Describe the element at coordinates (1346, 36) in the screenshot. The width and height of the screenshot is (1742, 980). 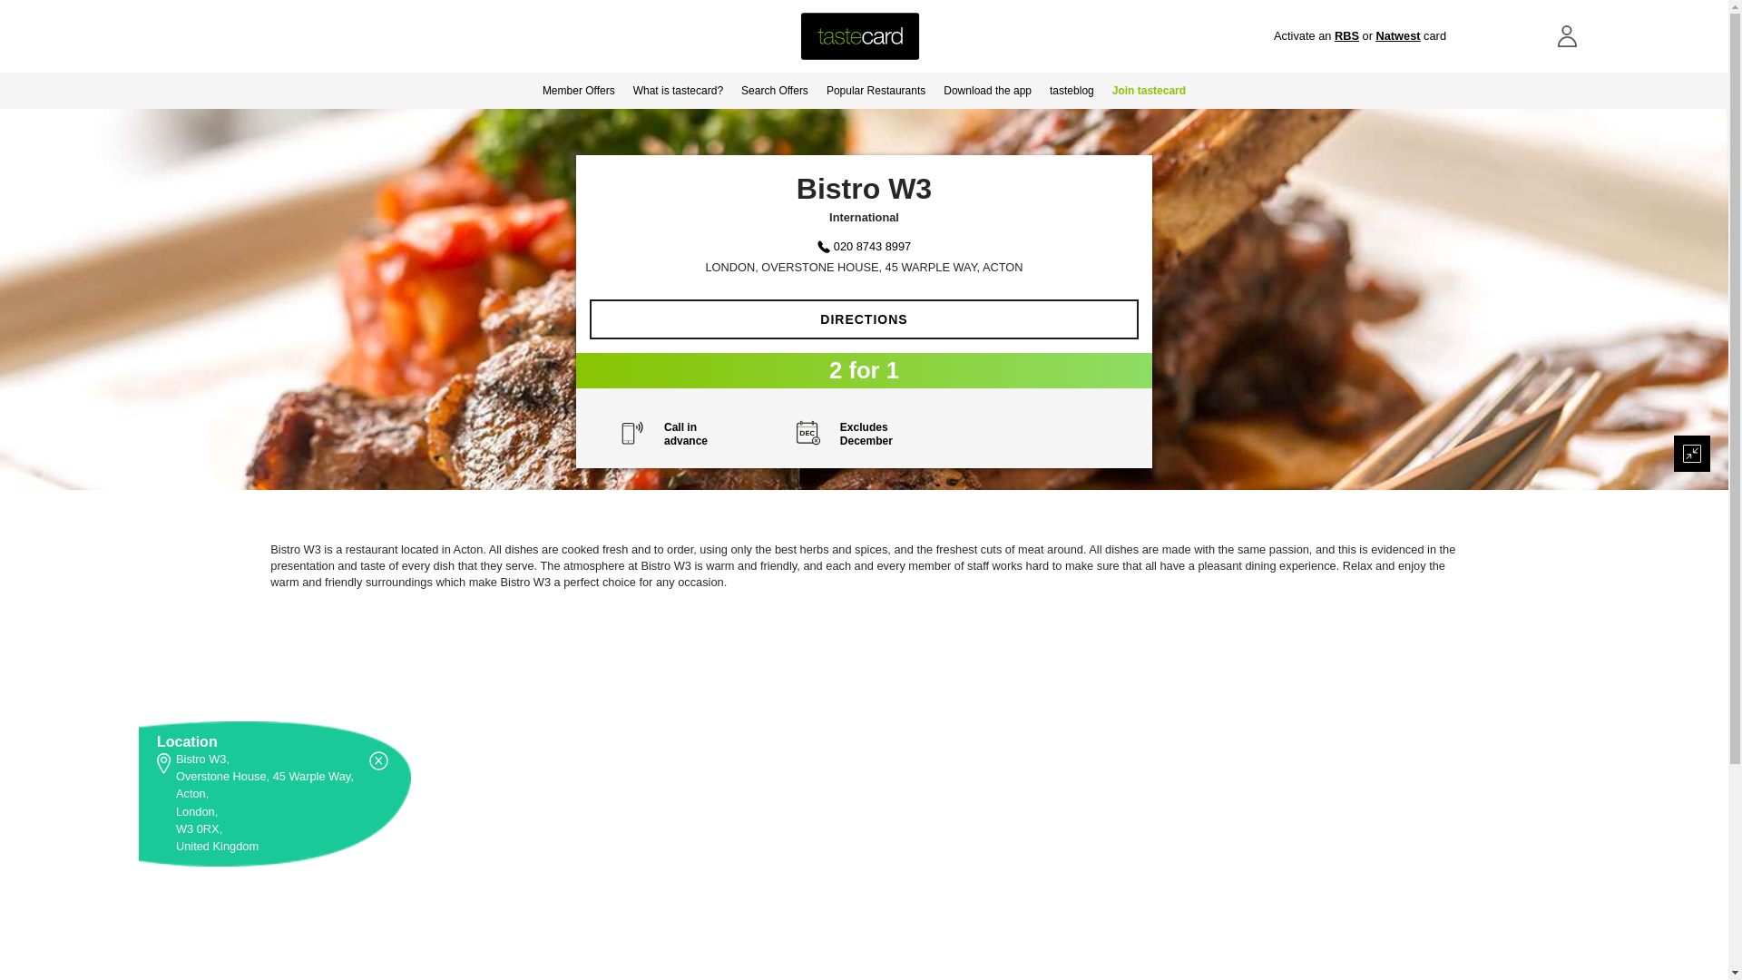
I see `RBS` at that location.